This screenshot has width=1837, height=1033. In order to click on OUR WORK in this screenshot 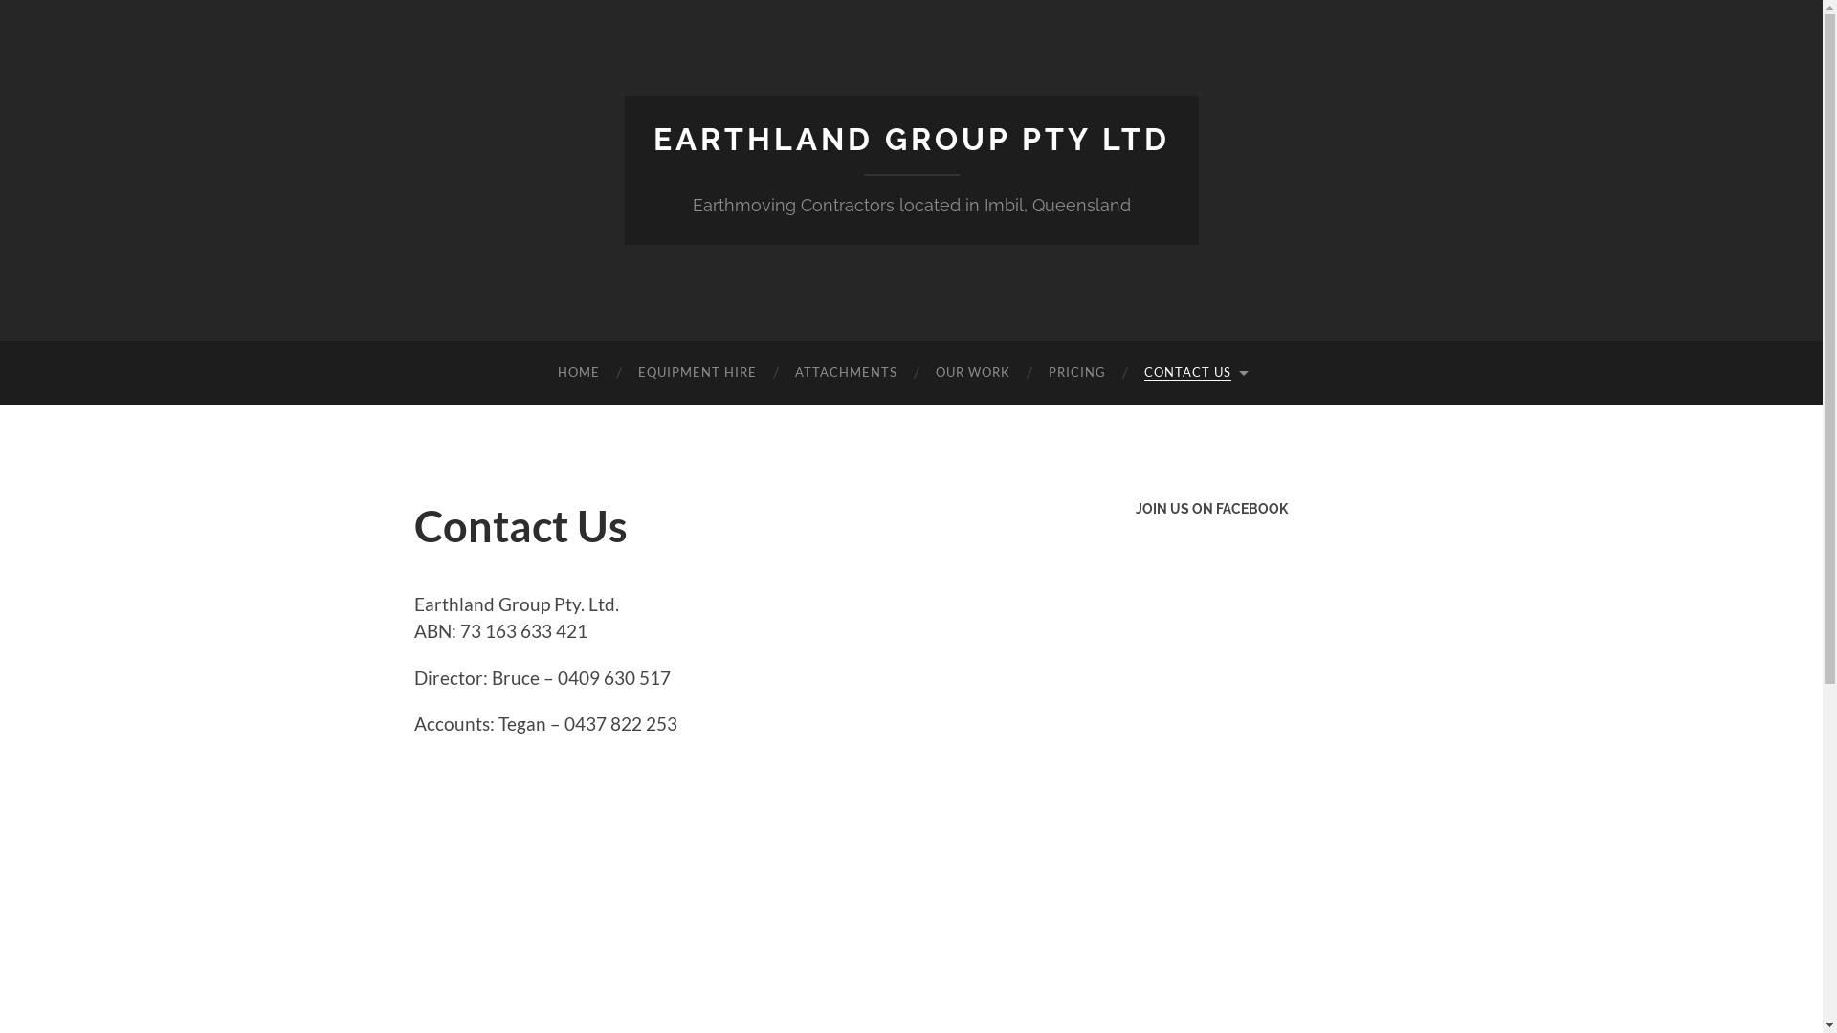, I will do `click(973, 373)`.